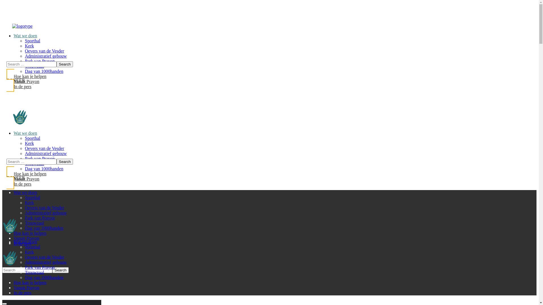  I want to click on Vanuit Prayon, so click(27, 238).